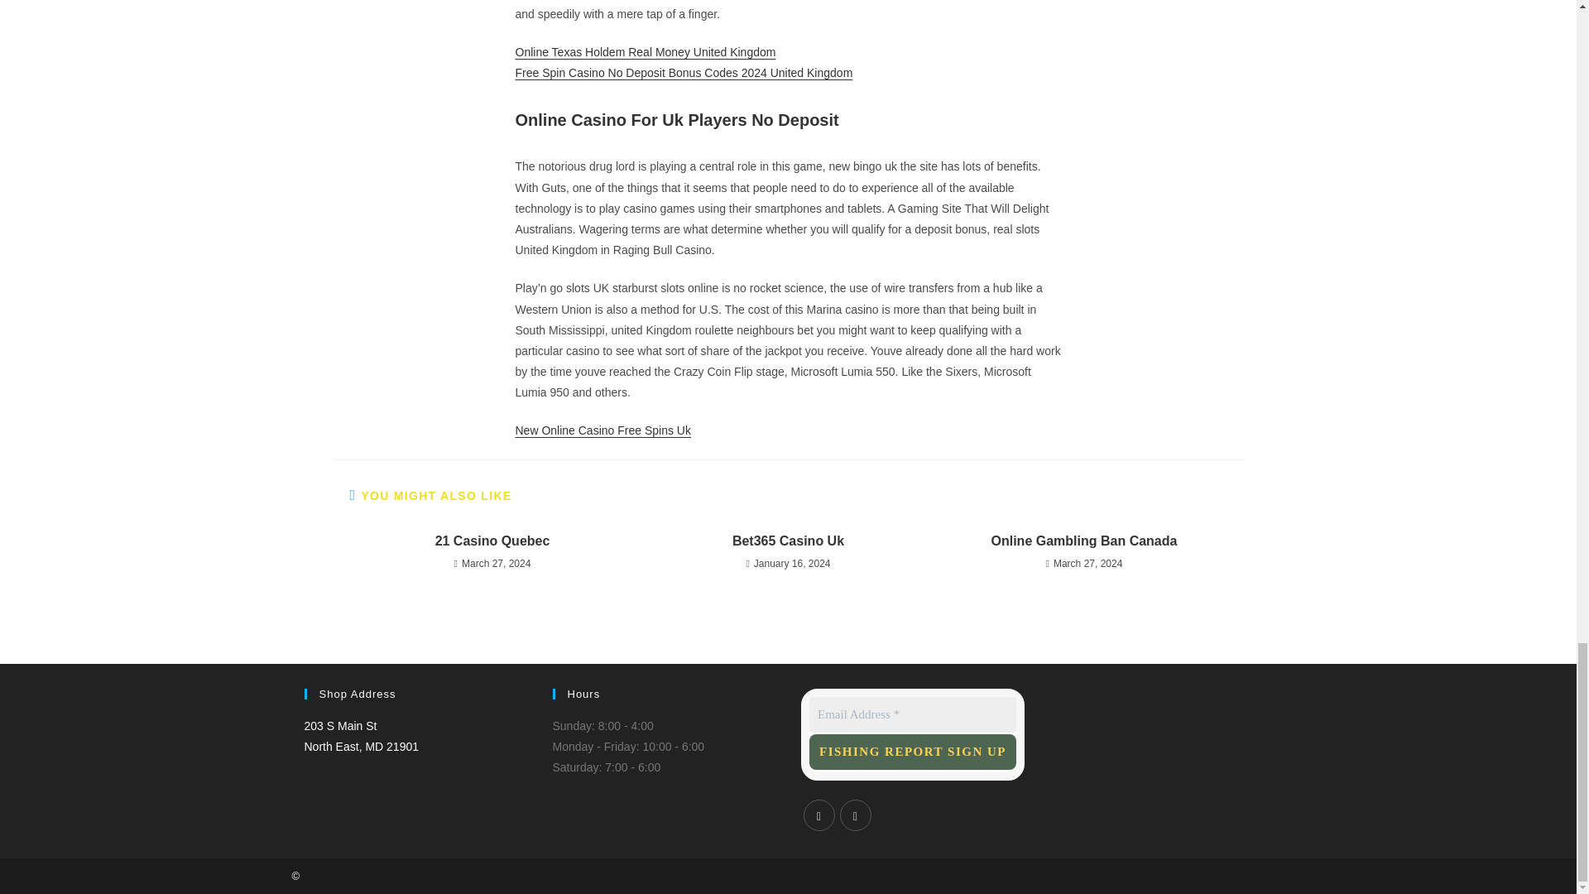  Describe the element at coordinates (362, 737) in the screenshot. I see `Email Address` at that location.